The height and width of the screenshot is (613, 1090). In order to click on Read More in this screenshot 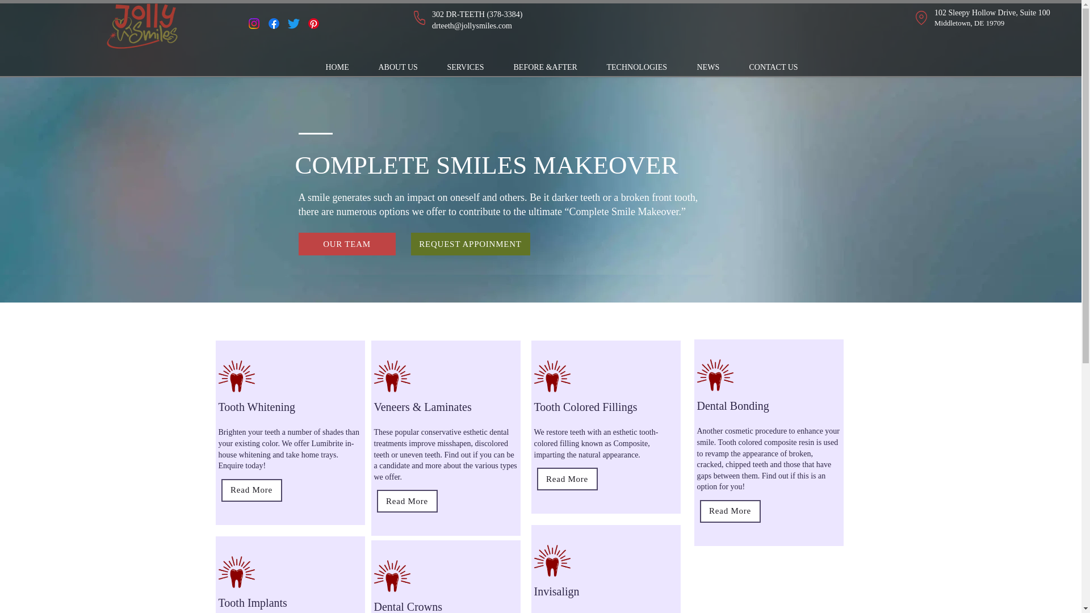, I will do `click(408, 501)`.